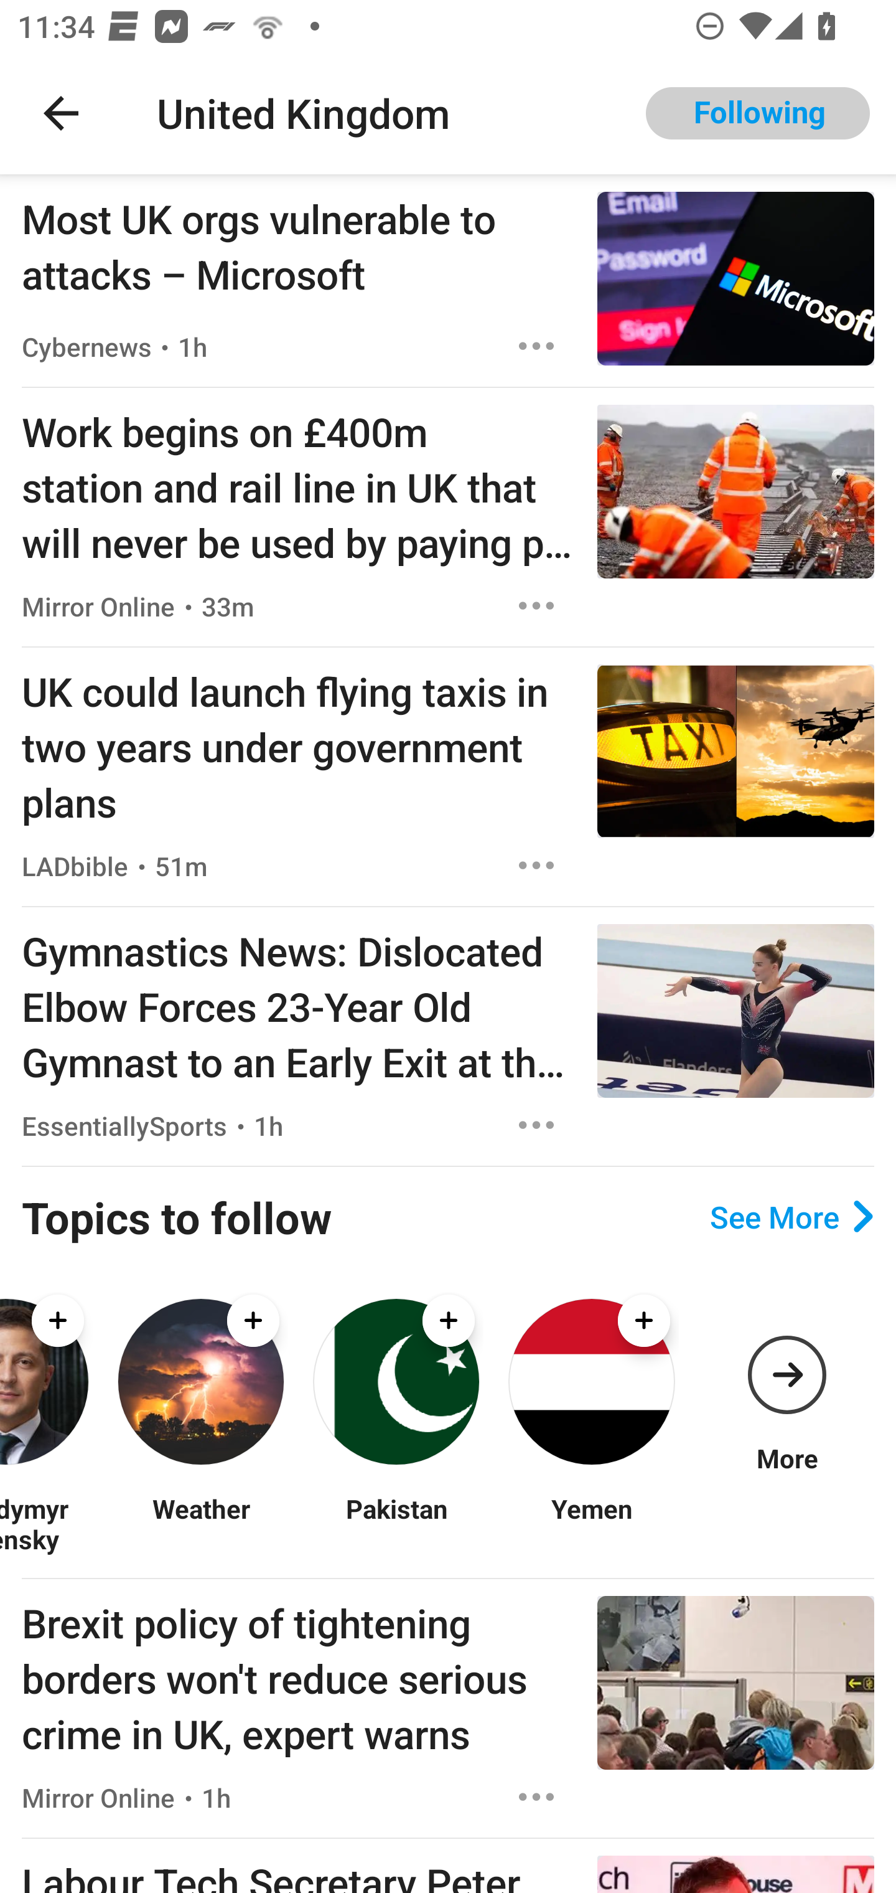 Image resolution: width=896 pixels, height=1893 pixels. What do you see at coordinates (591, 1523) in the screenshot?
I see `Yemen` at bounding box center [591, 1523].